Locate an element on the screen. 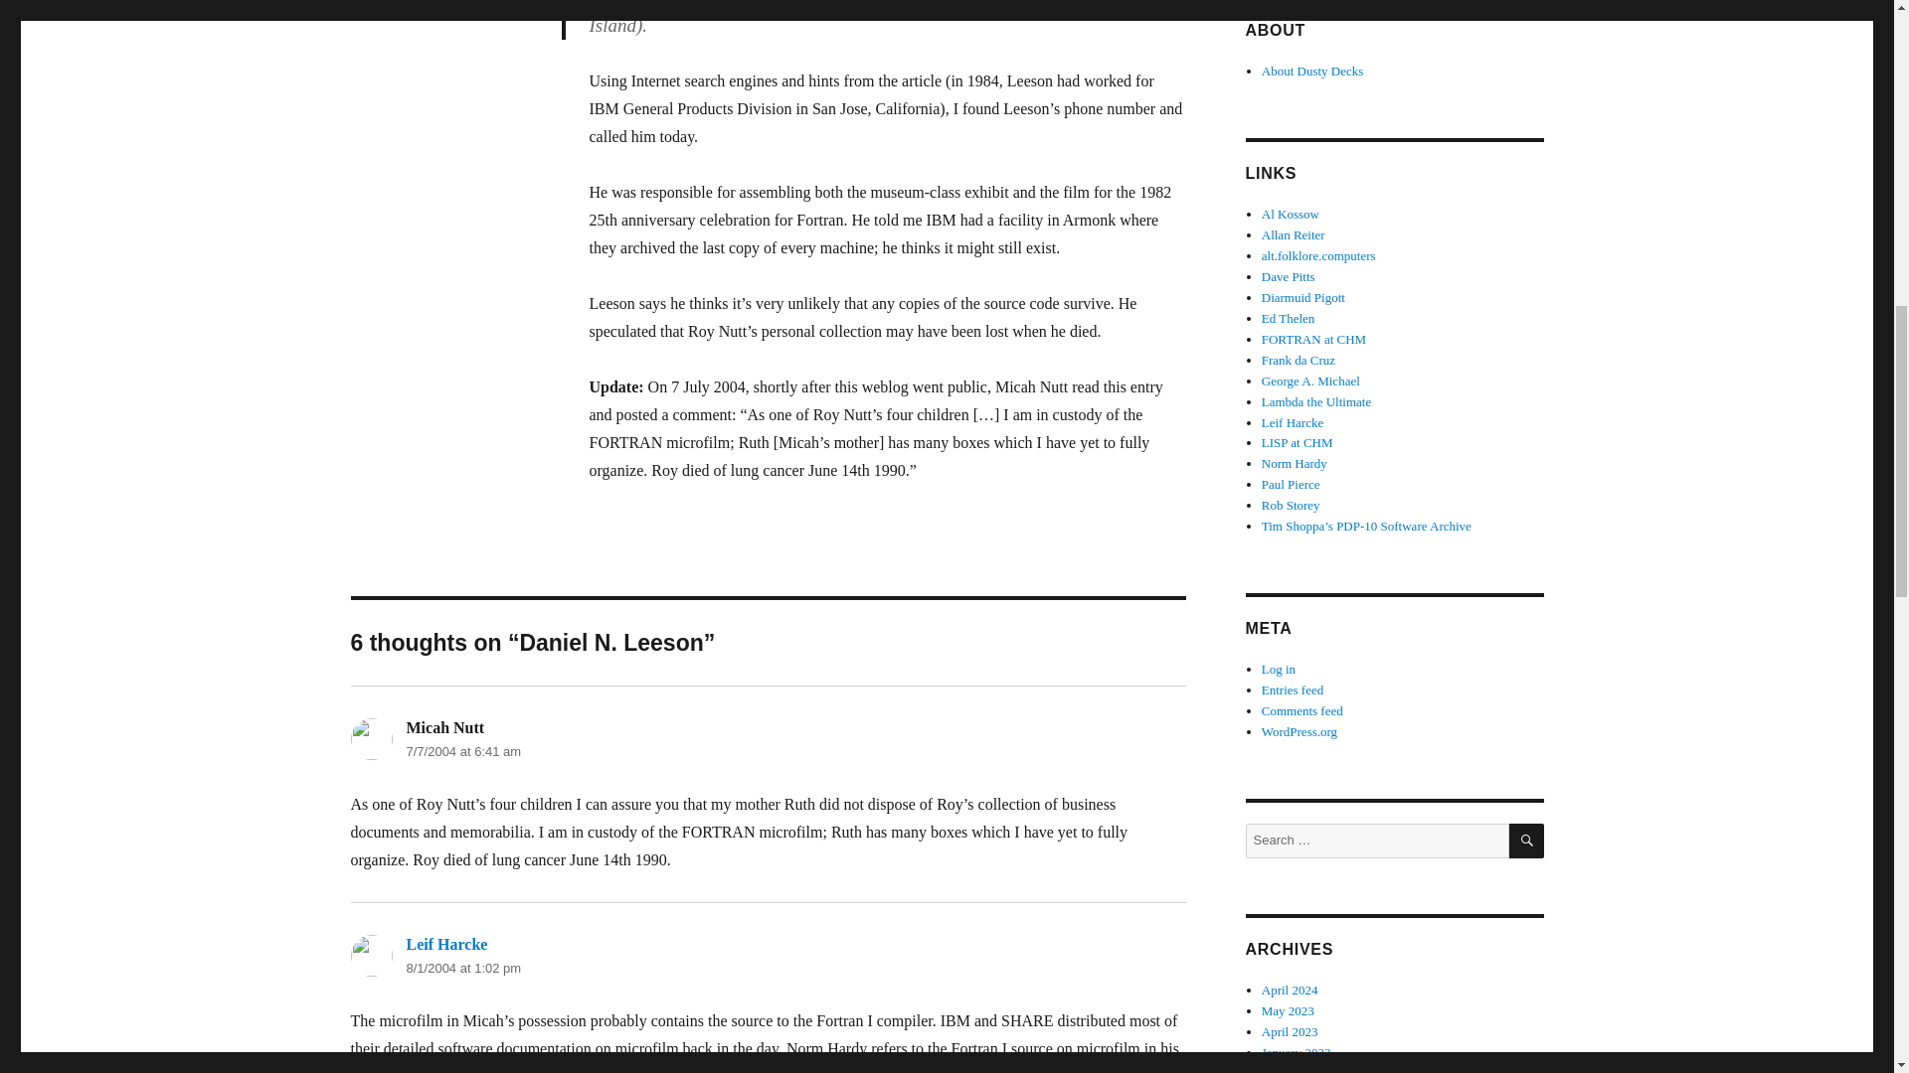 The image size is (1909, 1073). Online Historical Encyclopaedia of Programming Languages is located at coordinates (1303, 296).